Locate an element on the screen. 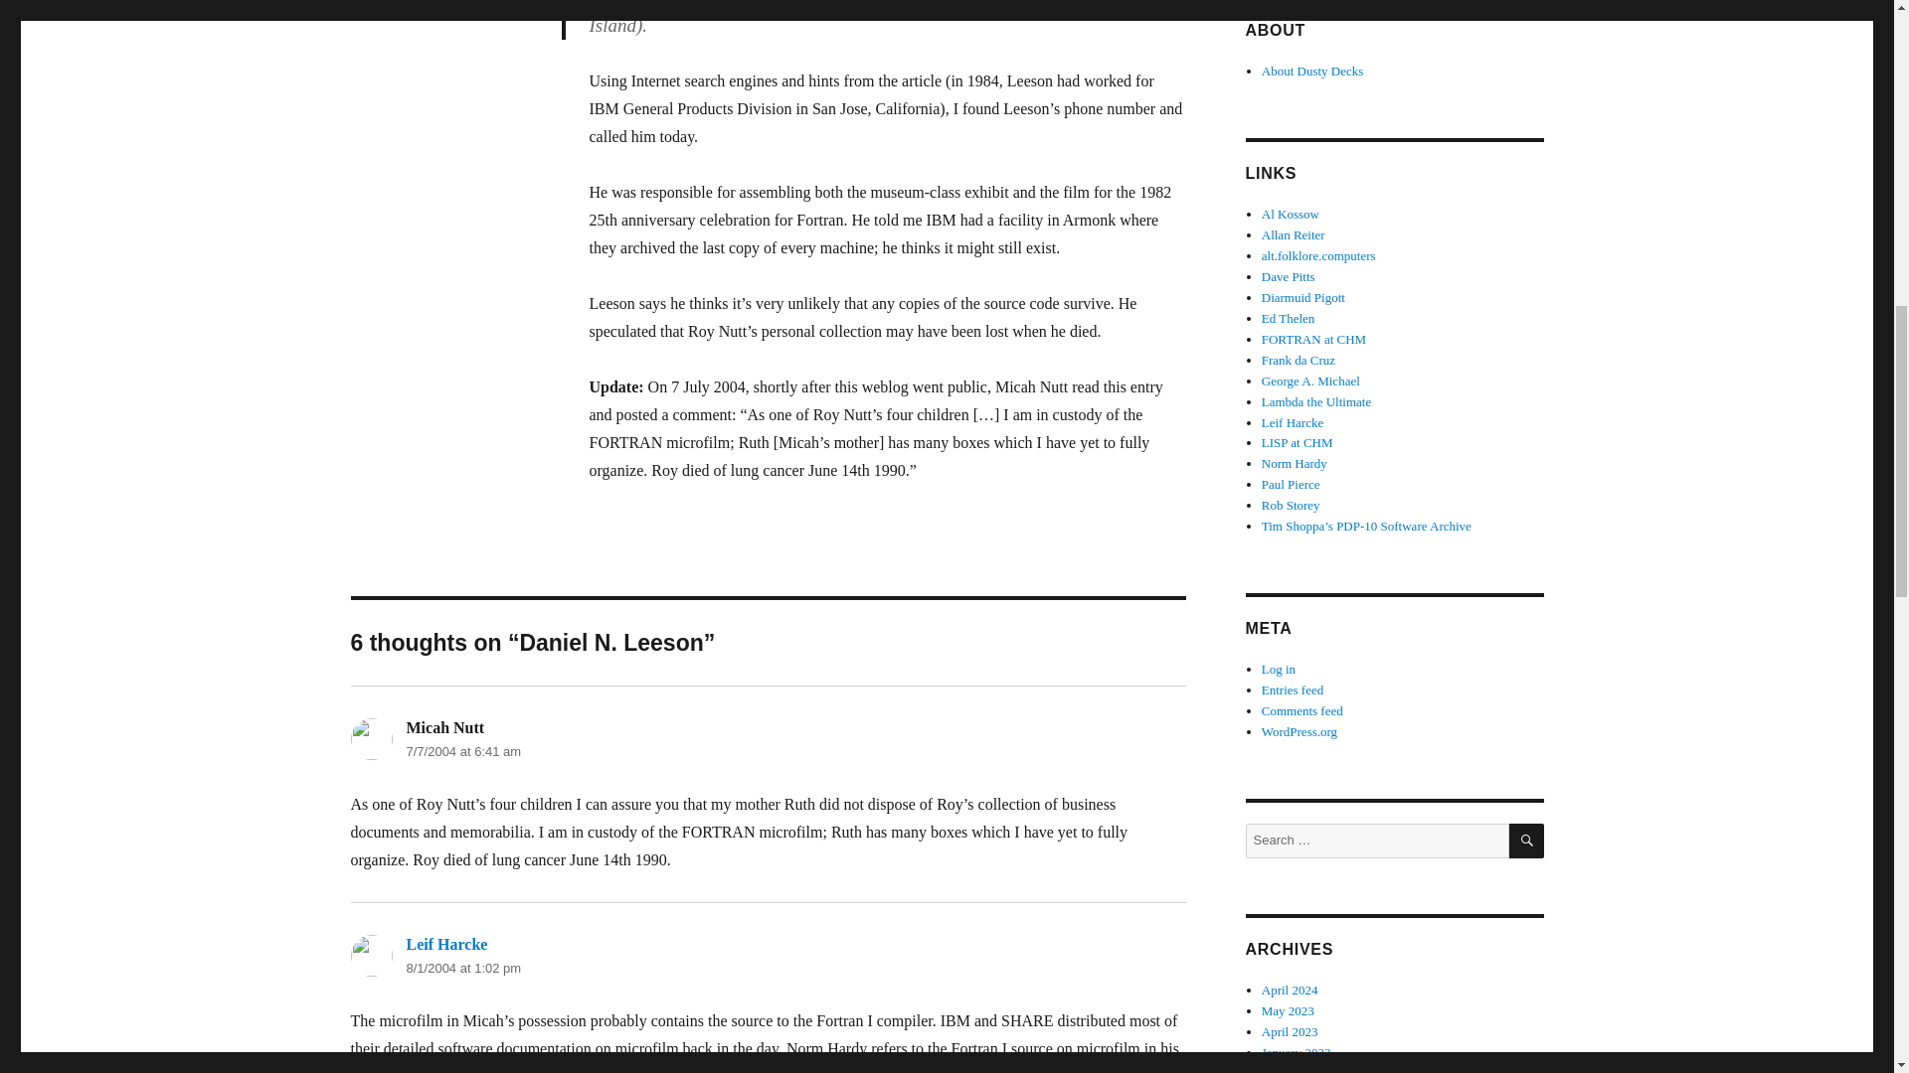 The image size is (1909, 1073). Online Historical Encyclopaedia of Programming Languages is located at coordinates (1303, 296).